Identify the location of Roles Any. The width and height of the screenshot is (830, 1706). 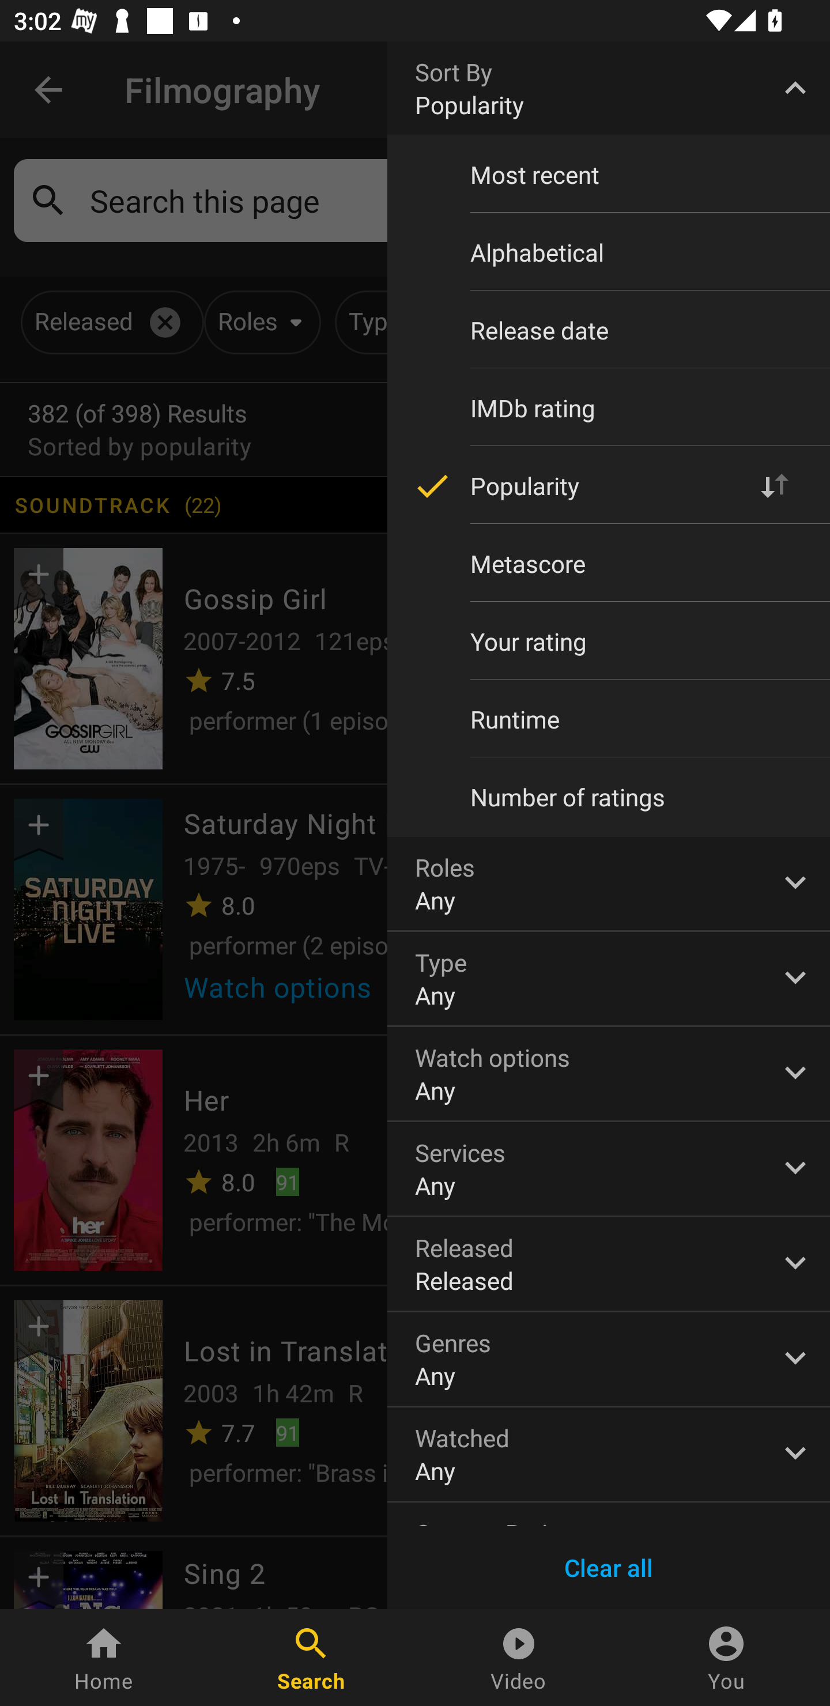
(609, 884).